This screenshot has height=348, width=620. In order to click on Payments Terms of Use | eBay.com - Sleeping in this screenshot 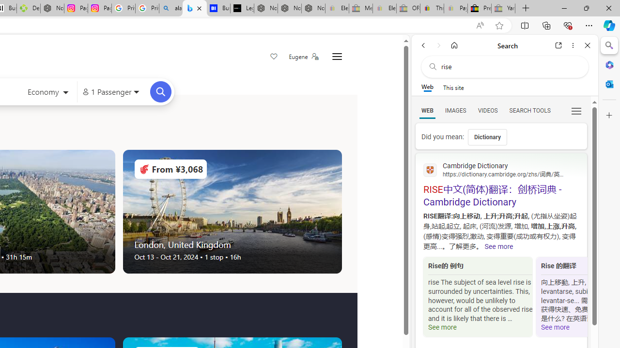, I will do `click(455, 9)`.